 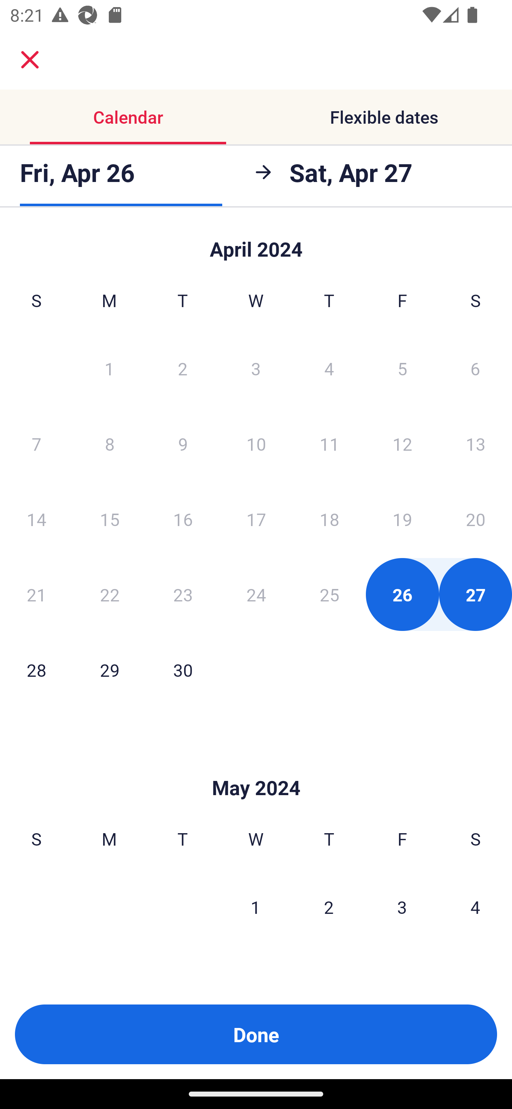 What do you see at coordinates (476, 519) in the screenshot?
I see `20 Saturday, April 20, 2024` at bounding box center [476, 519].